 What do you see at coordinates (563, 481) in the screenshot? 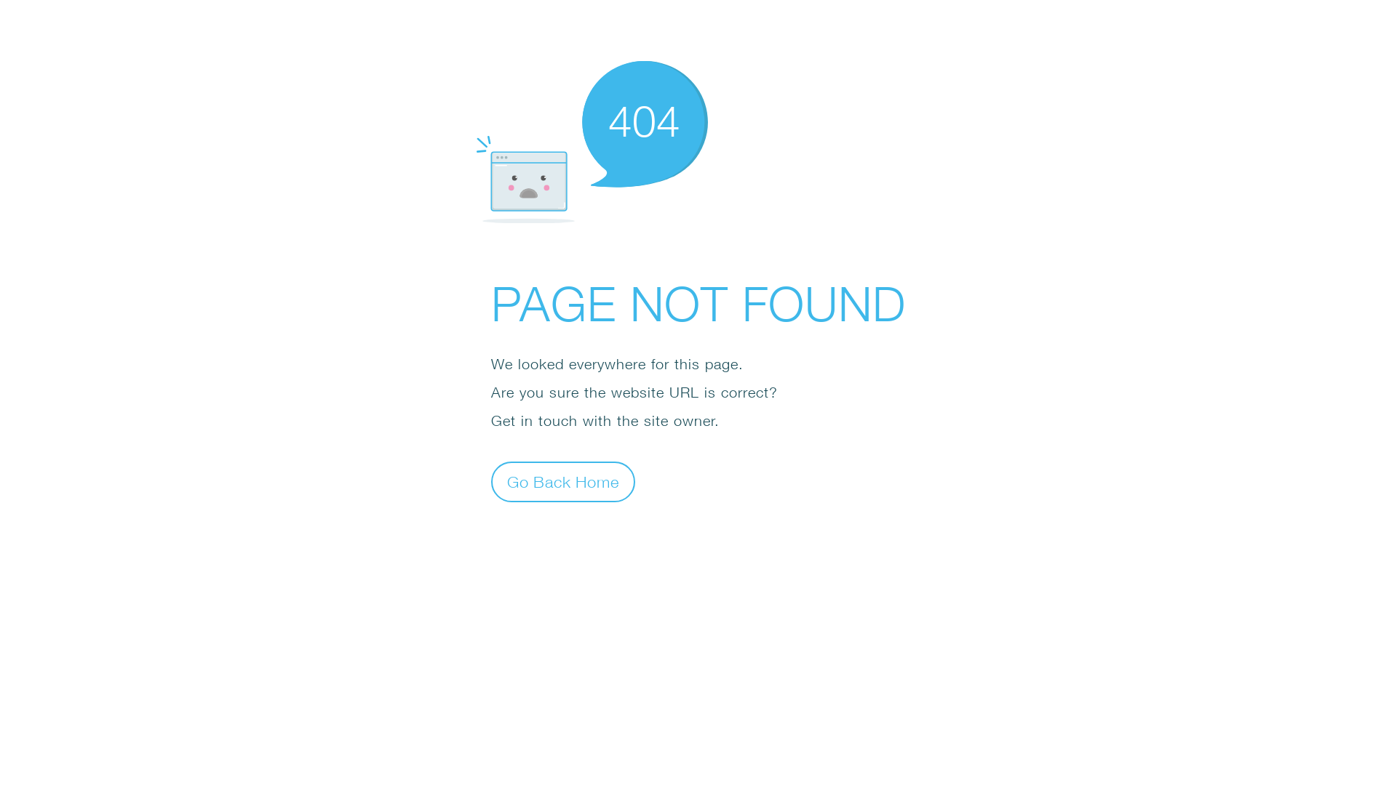
I see `Go Back Home` at bounding box center [563, 481].